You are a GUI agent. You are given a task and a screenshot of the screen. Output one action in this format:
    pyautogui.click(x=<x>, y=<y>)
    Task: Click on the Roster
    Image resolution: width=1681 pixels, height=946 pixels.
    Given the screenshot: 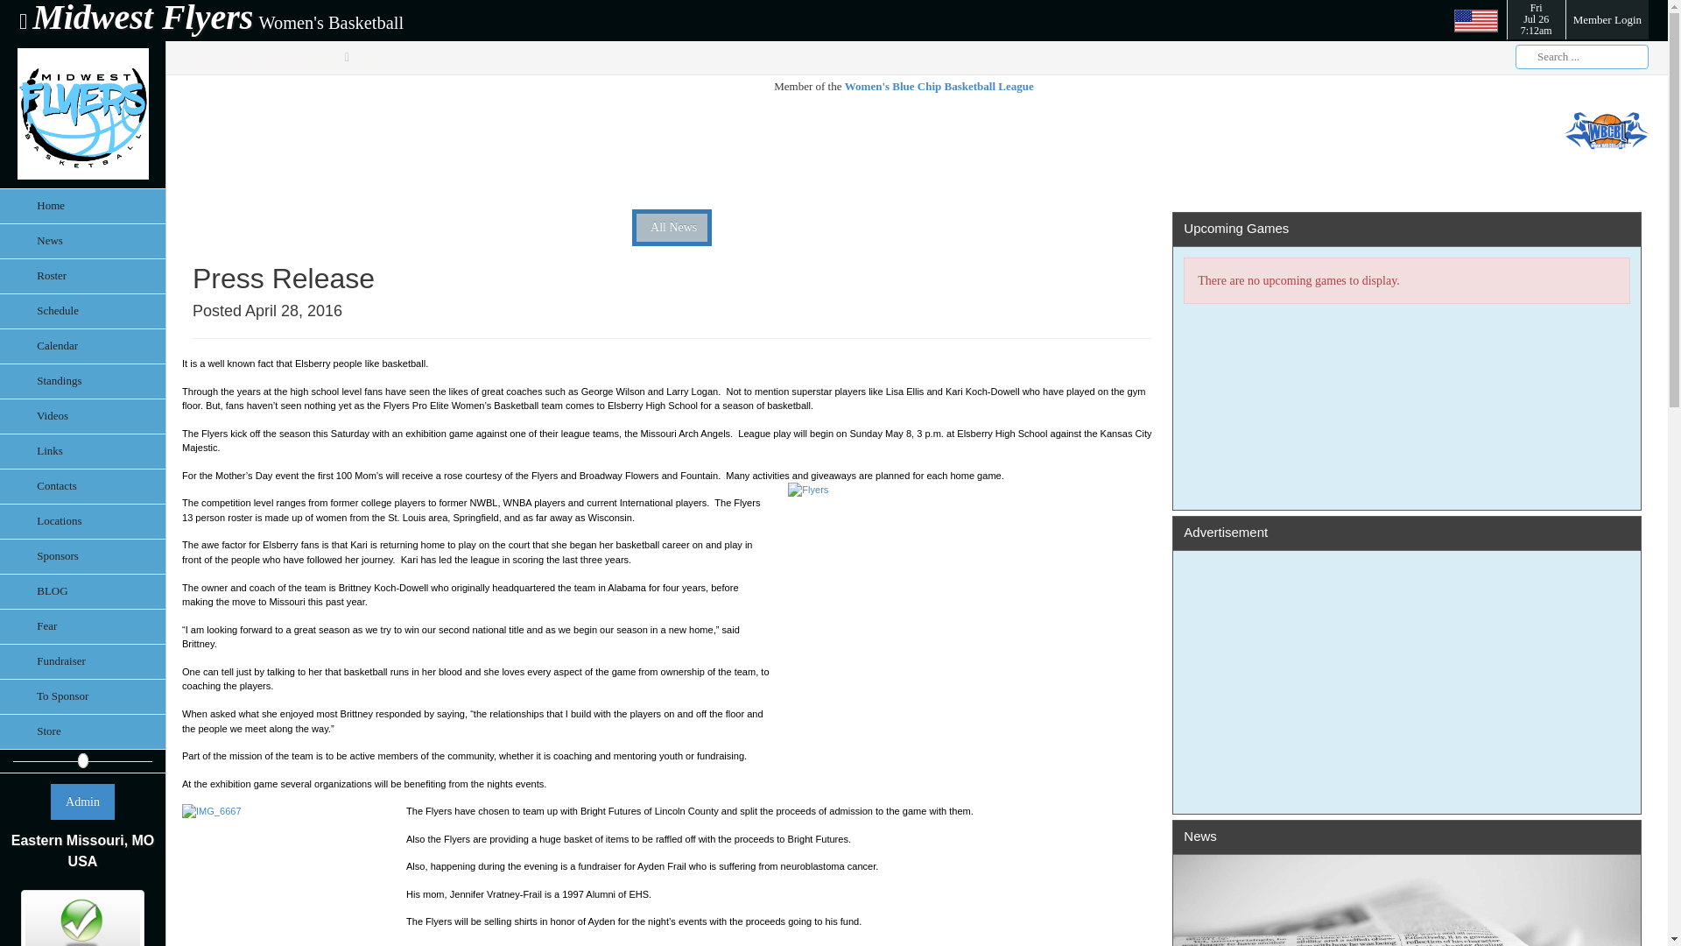 What is the action you would take?
    pyautogui.click(x=82, y=380)
    